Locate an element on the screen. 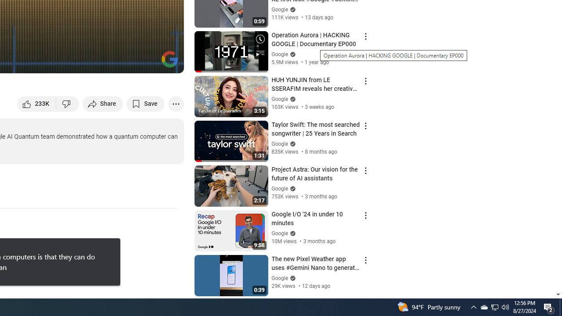 The image size is (562, 316). More actions is located at coordinates (176, 104).